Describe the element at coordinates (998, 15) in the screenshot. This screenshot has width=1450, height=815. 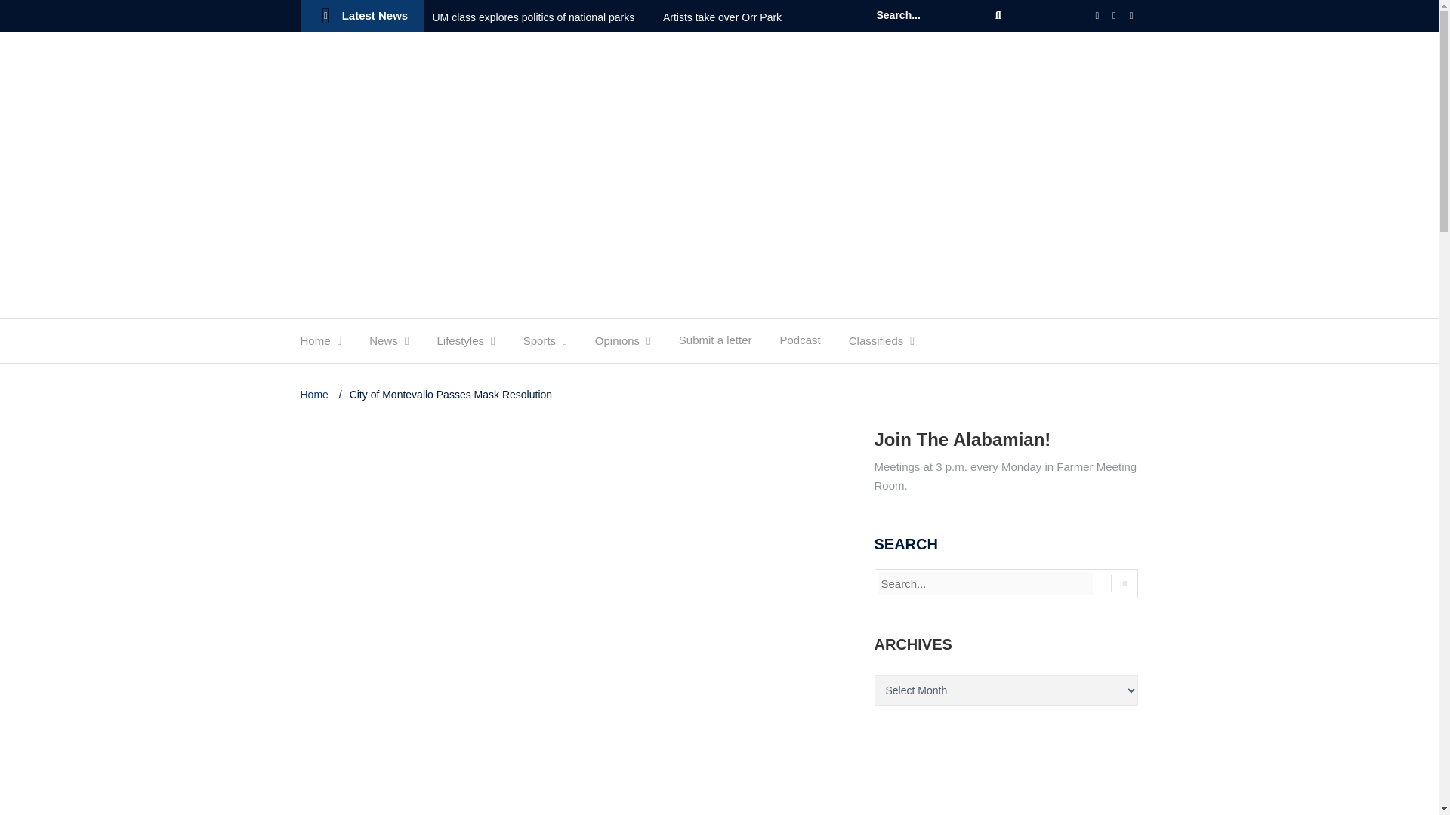
I see `Search  ` at that location.